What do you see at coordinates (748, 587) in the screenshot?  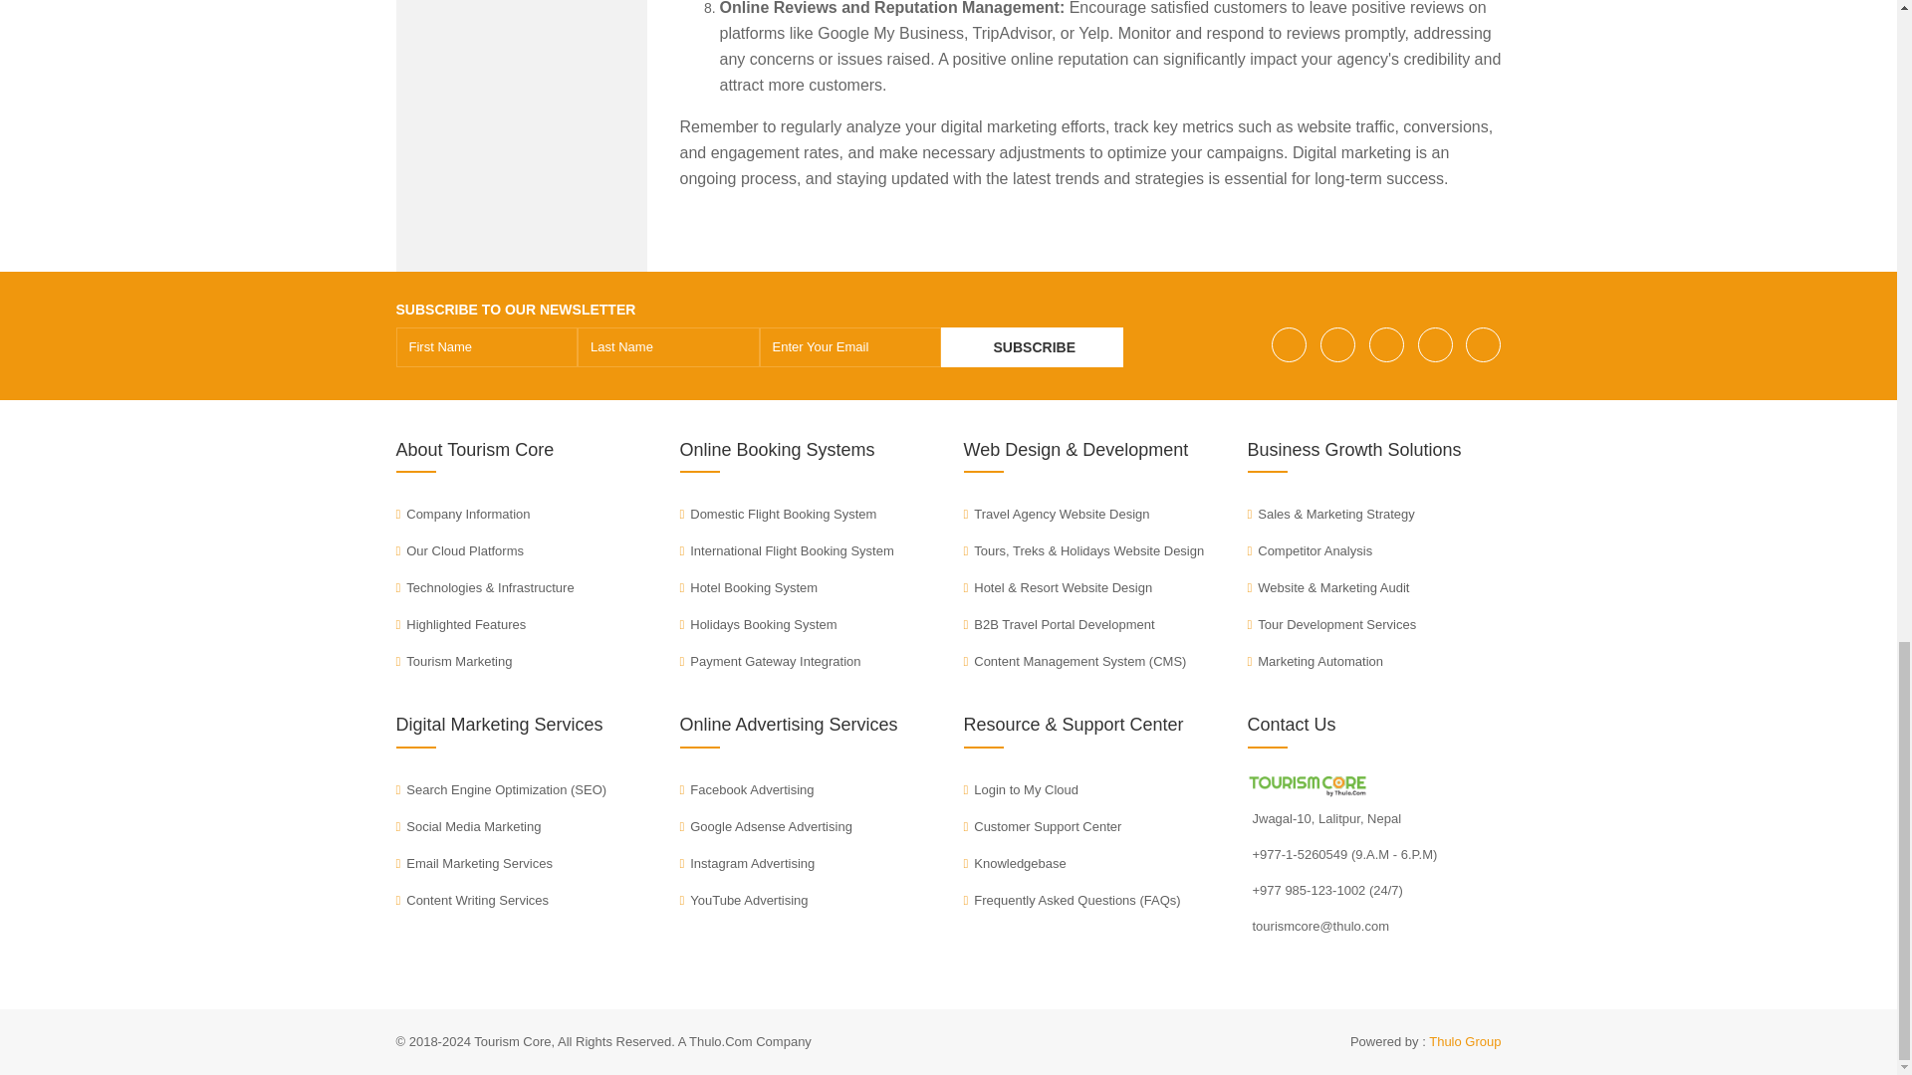 I see `Hotel Booking System` at bounding box center [748, 587].